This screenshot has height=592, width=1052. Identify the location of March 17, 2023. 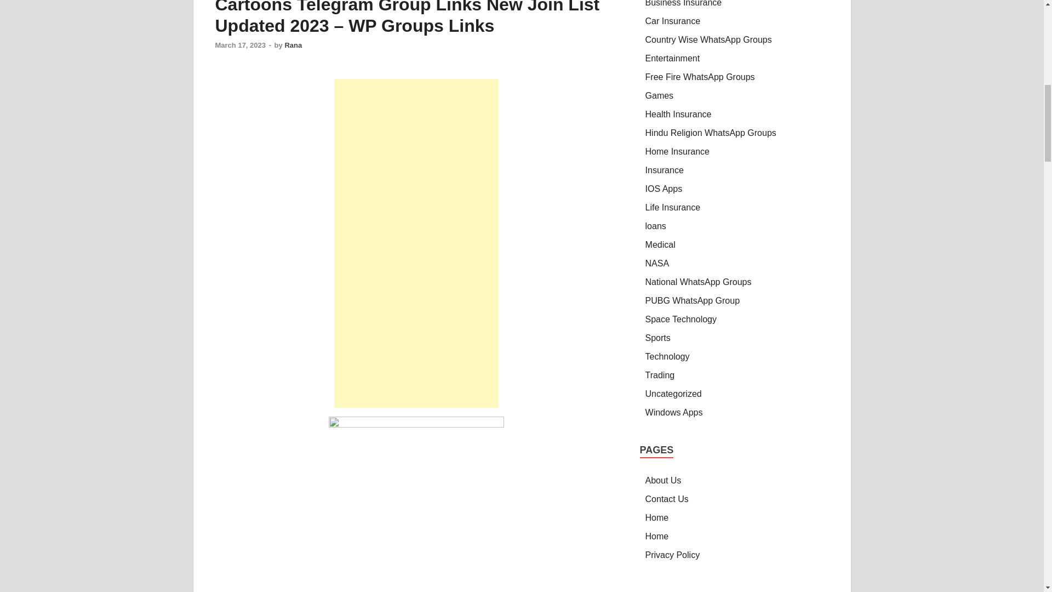
(240, 45).